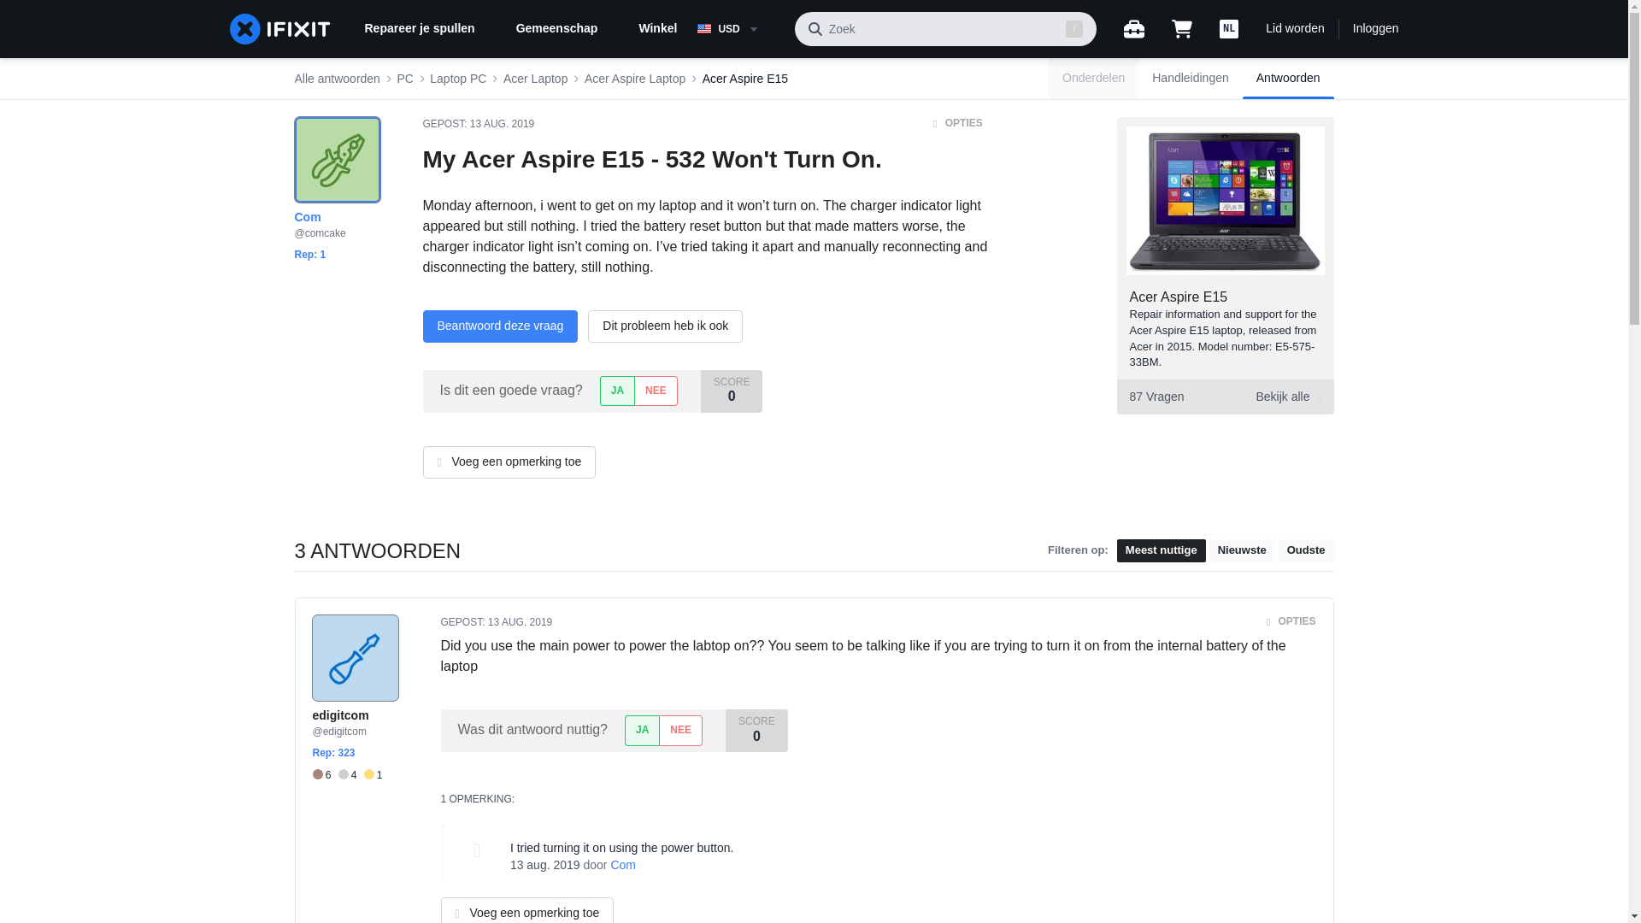 This screenshot has width=1641, height=923. Describe the element at coordinates (1294, 29) in the screenshot. I see `6 Brons badges` at that location.